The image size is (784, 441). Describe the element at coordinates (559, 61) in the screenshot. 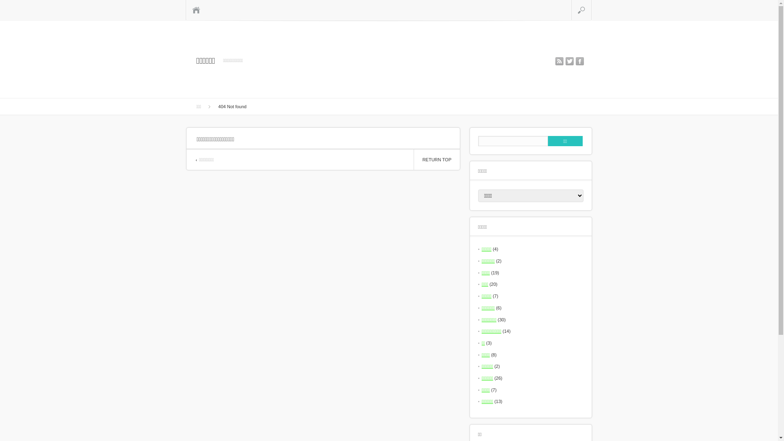

I see `rss` at that location.